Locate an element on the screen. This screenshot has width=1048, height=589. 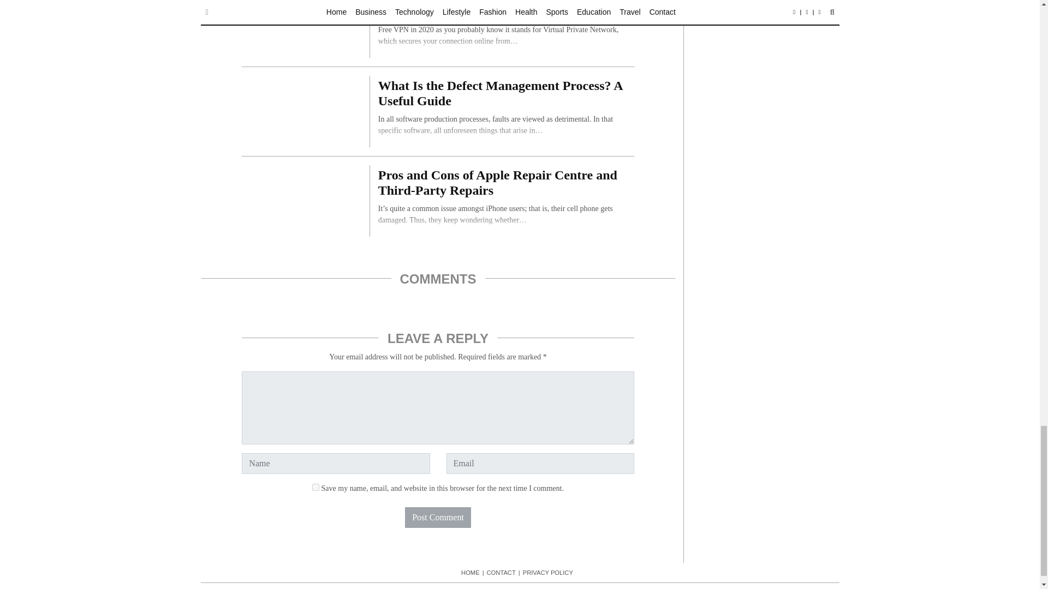
yes is located at coordinates (315, 486).